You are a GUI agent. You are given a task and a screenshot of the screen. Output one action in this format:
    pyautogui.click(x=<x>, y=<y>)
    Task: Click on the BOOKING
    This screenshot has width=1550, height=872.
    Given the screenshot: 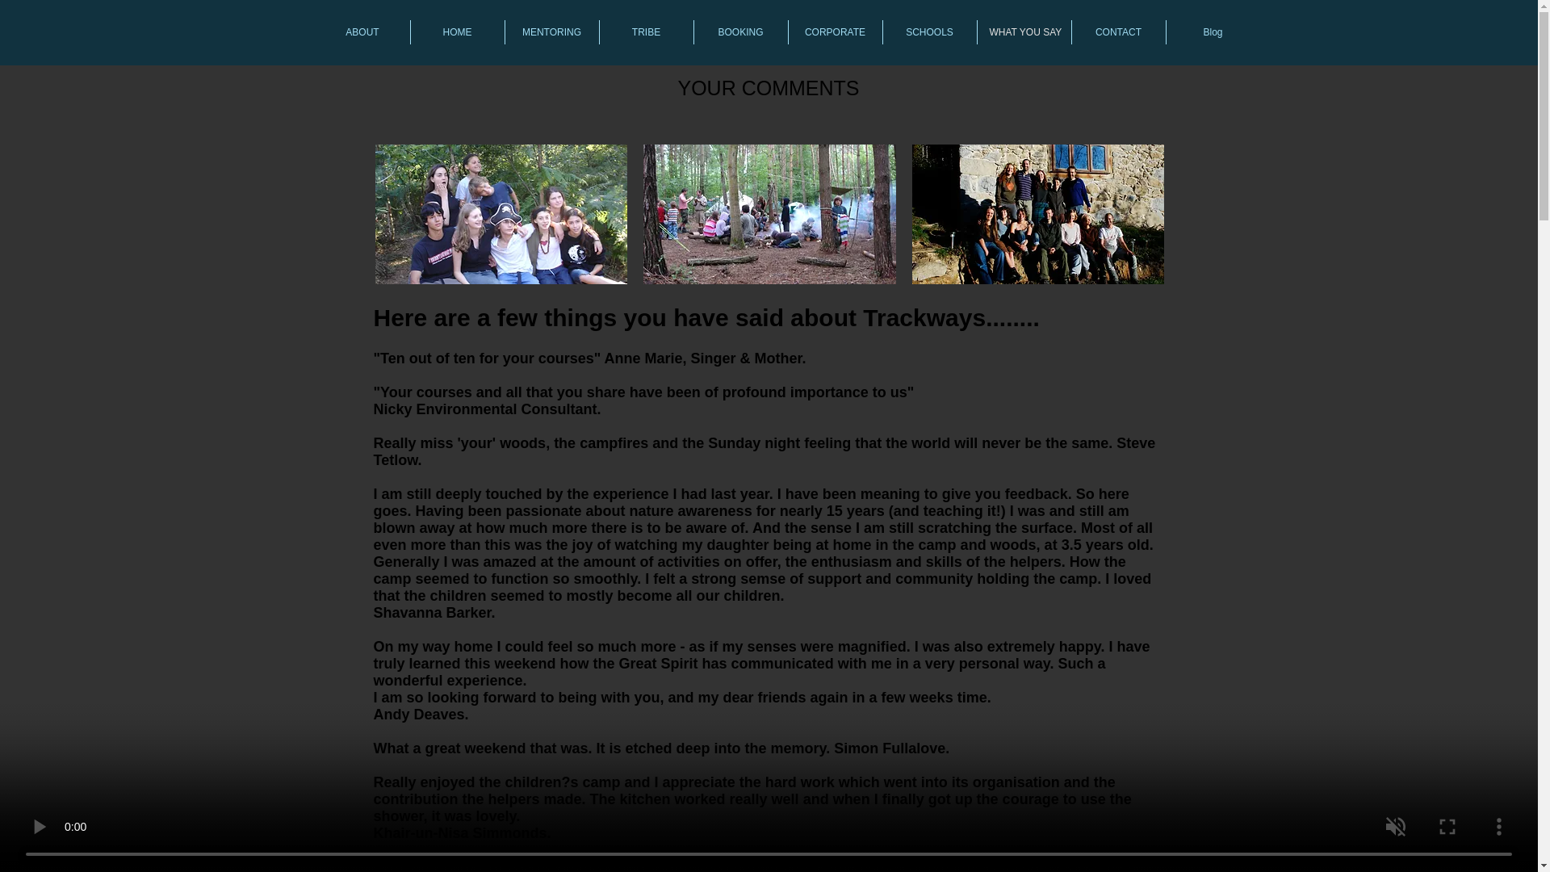 What is the action you would take?
    pyautogui.click(x=741, y=32)
    